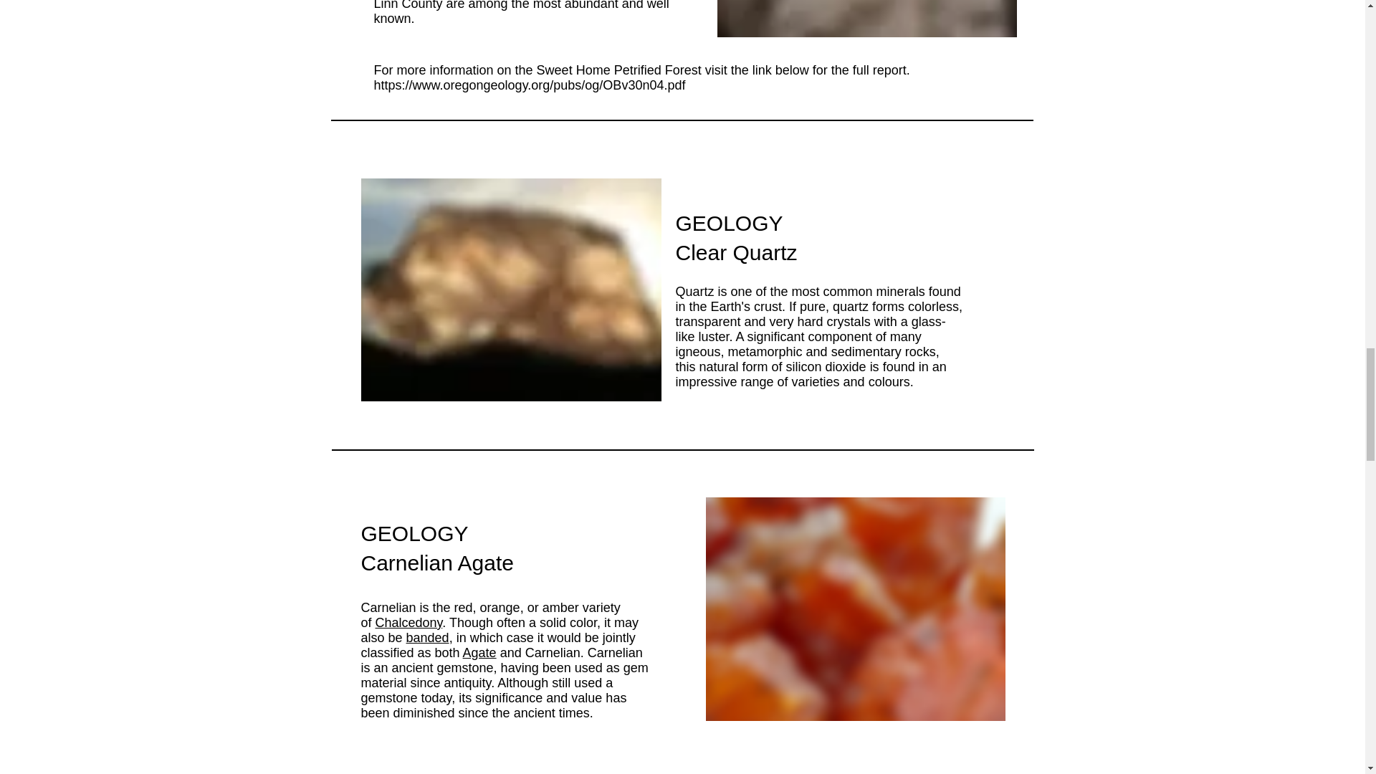 The height and width of the screenshot is (774, 1376). I want to click on banded, so click(427, 638).